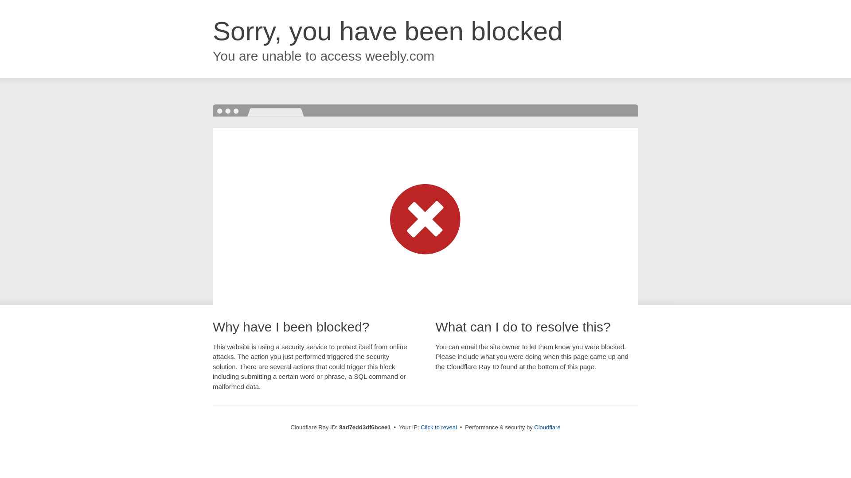  What do you see at coordinates (547, 427) in the screenshot?
I see `Cloudflare` at bounding box center [547, 427].